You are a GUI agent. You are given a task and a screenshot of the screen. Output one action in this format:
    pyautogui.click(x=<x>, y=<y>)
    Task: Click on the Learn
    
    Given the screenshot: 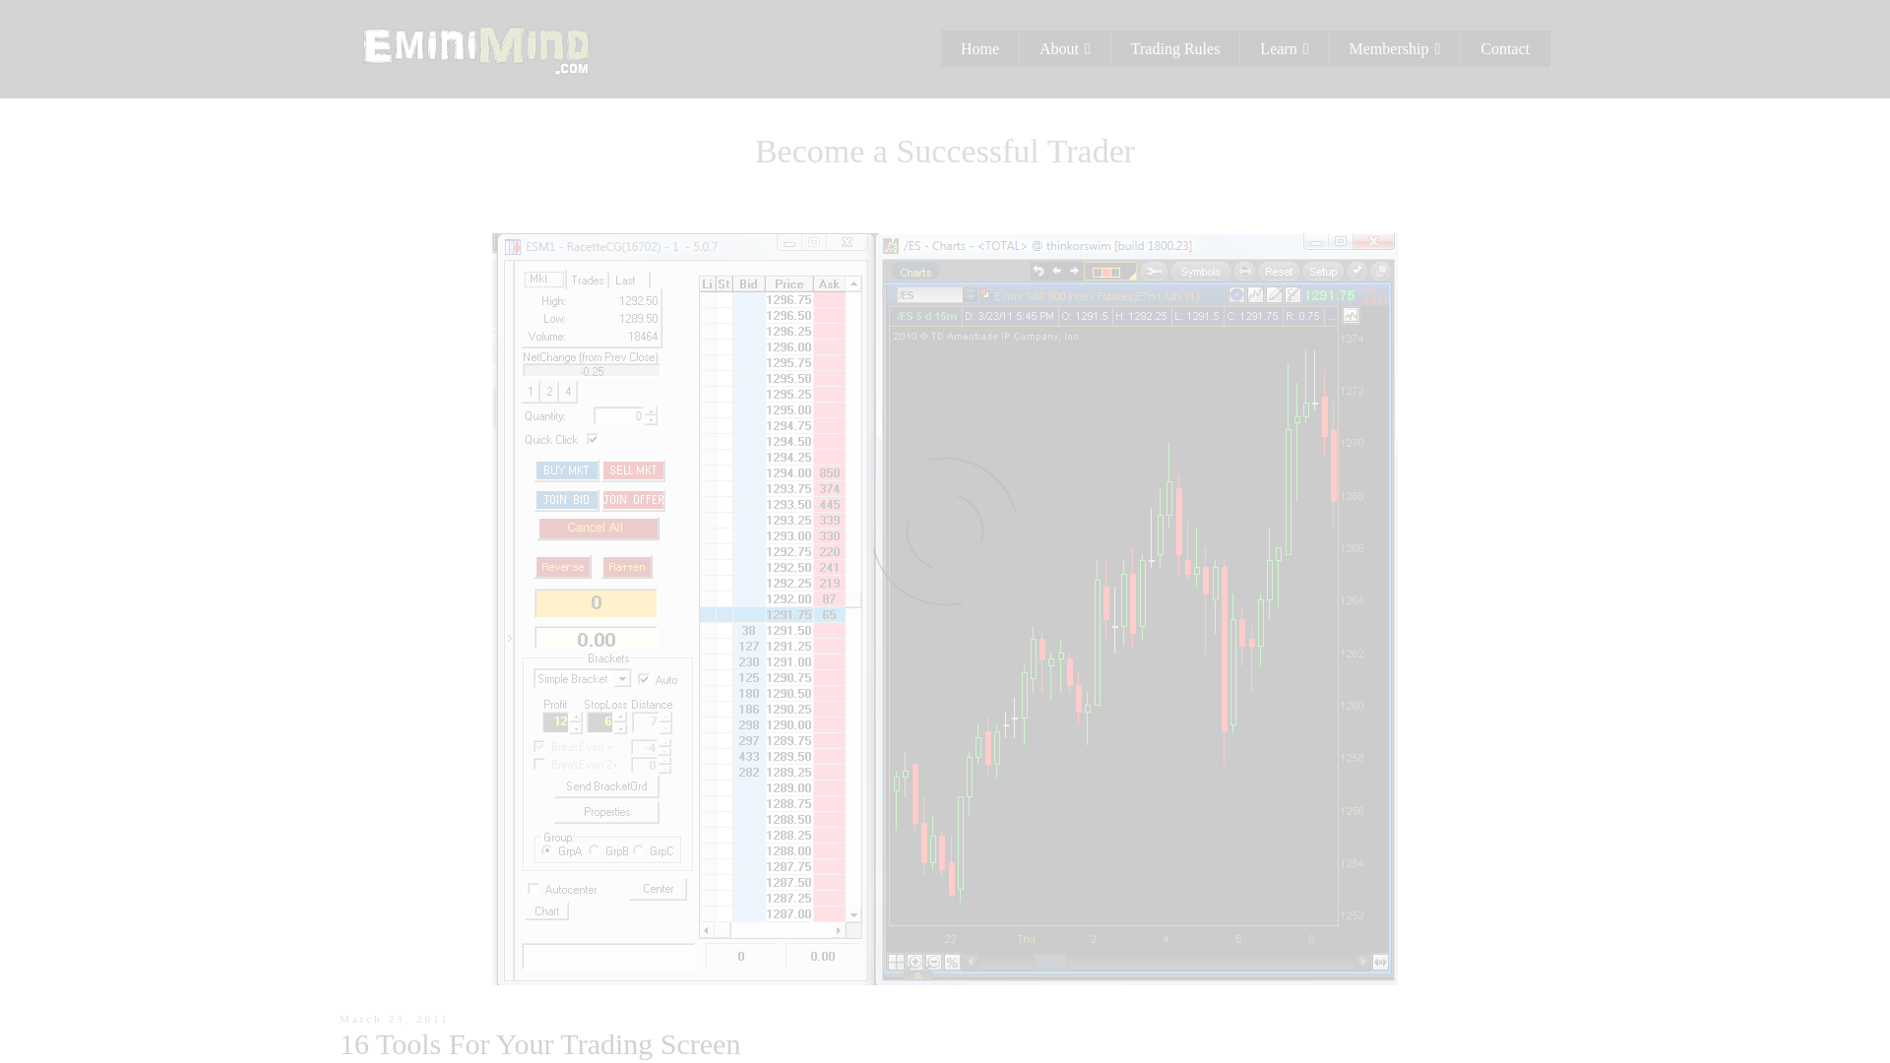 What is the action you would take?
    pyautogui.click(x=1284, y=49)
    